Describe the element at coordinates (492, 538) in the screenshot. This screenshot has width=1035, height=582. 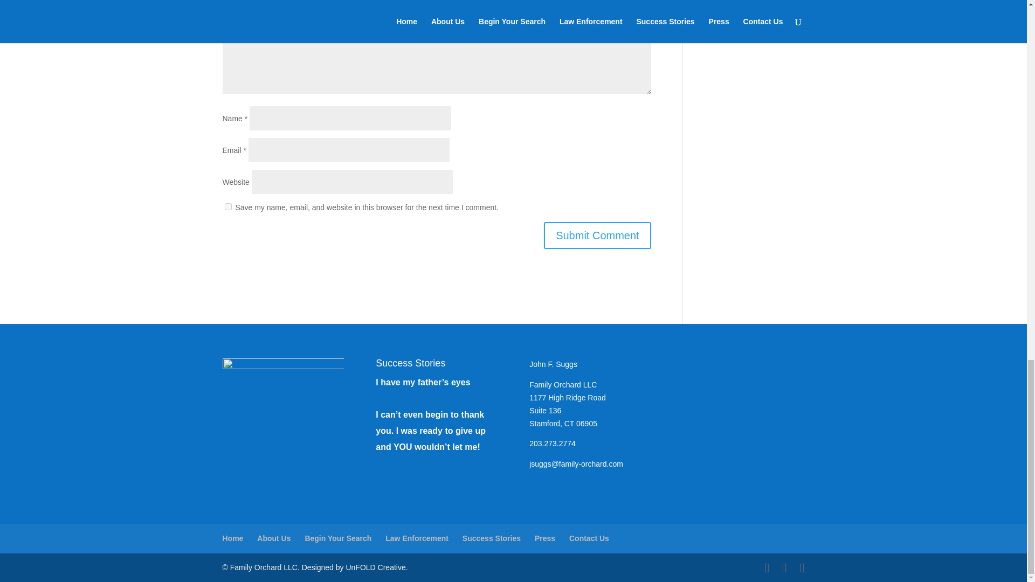
I see `Success Stories` at that location.